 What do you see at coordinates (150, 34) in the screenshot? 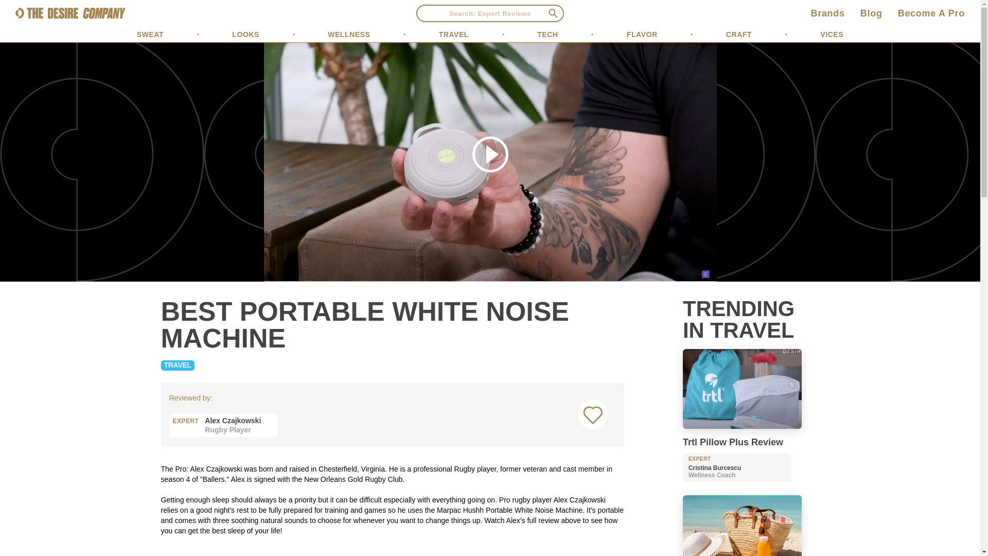
I see `TRAVEL` at bounding box center [150, 34].